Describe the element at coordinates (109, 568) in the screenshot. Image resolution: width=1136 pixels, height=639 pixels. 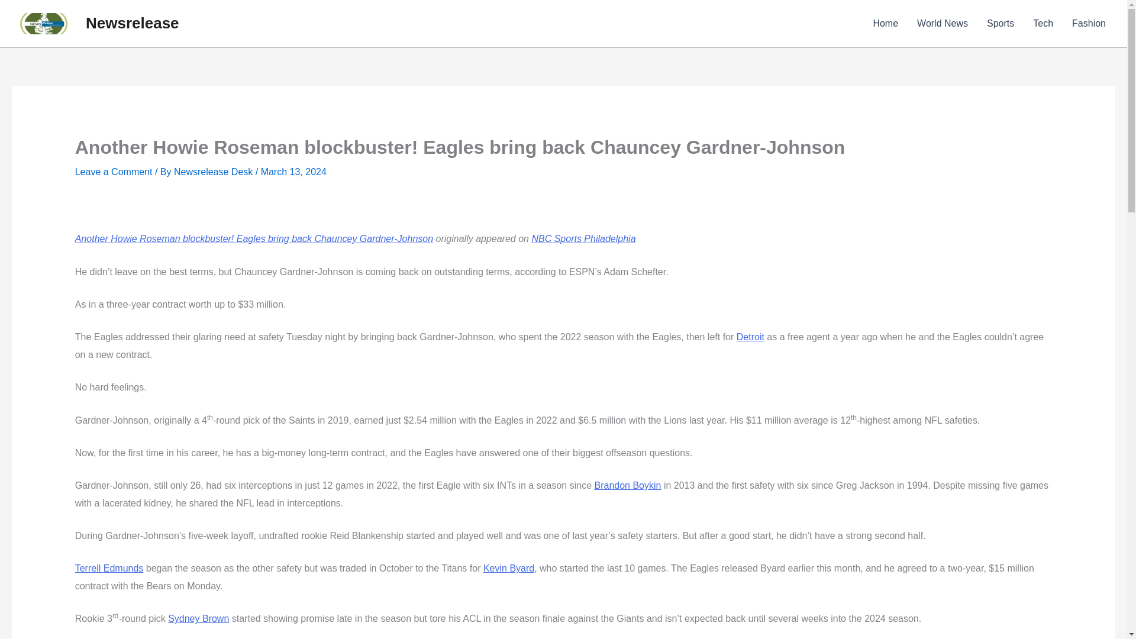
I see `Terrell Edmunds` at that location.